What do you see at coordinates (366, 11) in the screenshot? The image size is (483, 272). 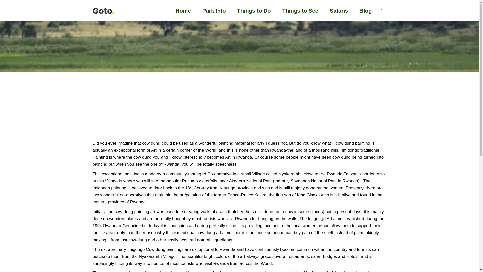 I see `Blog` at bounding box center [366, 11].